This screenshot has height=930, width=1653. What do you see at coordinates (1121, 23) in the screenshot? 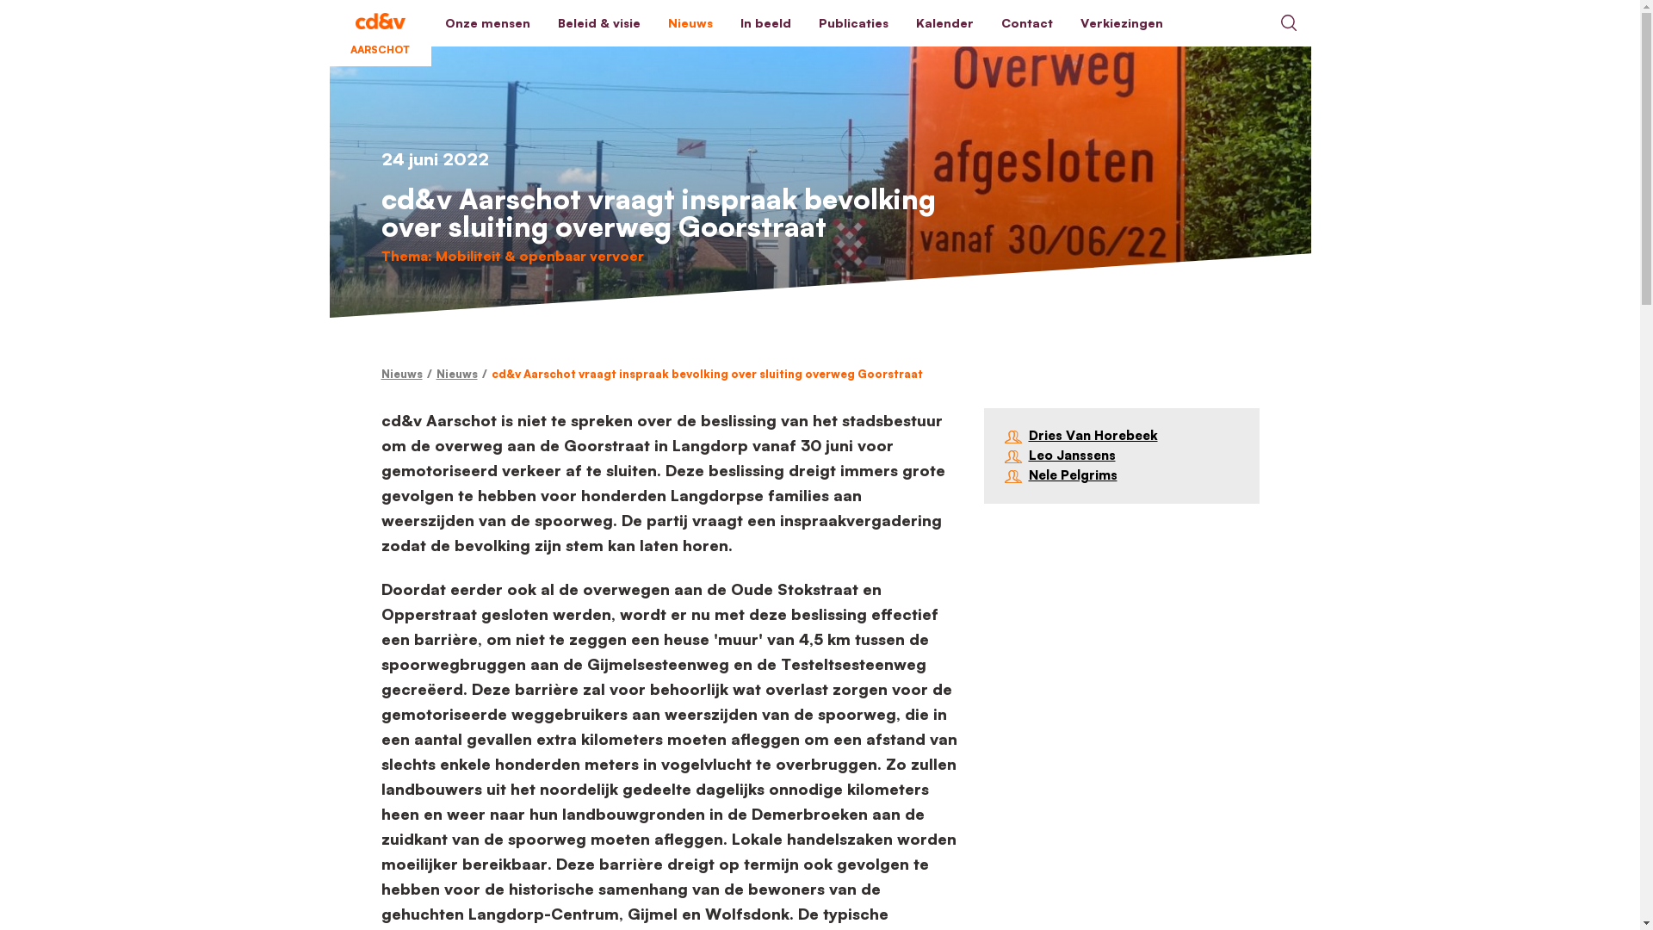
I see `Verkiezingen` at bounding box center [1121, 23].